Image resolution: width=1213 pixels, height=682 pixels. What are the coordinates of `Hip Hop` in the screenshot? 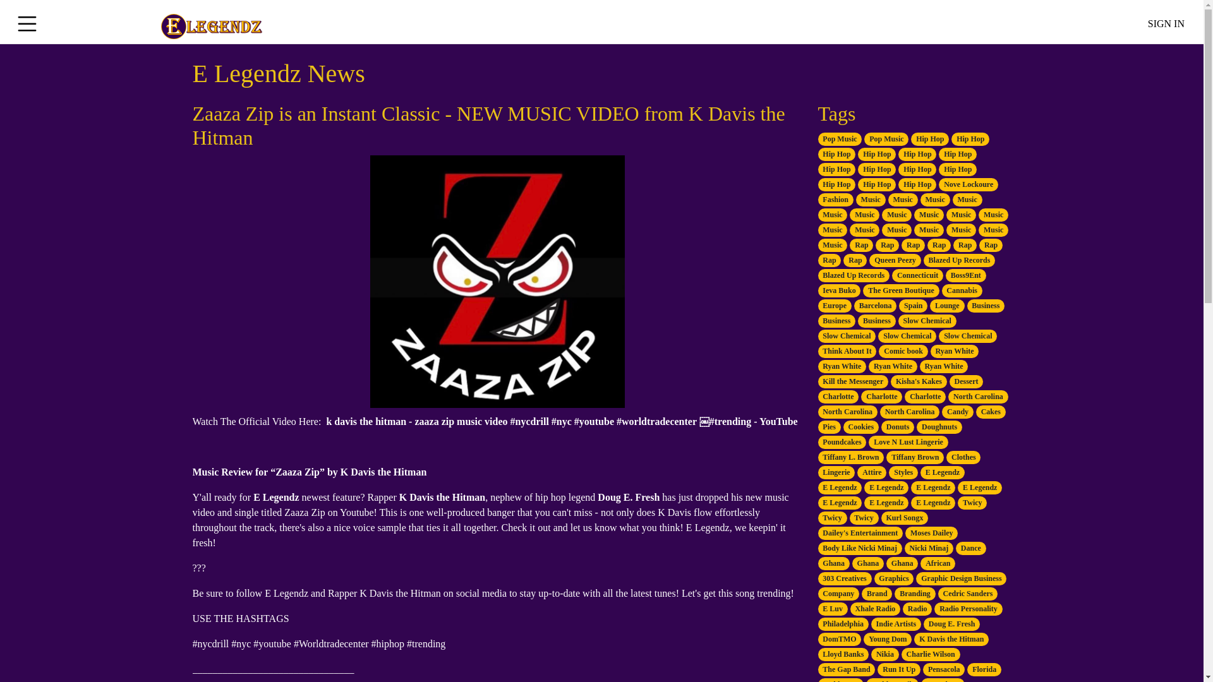 It's located at (970, 138).